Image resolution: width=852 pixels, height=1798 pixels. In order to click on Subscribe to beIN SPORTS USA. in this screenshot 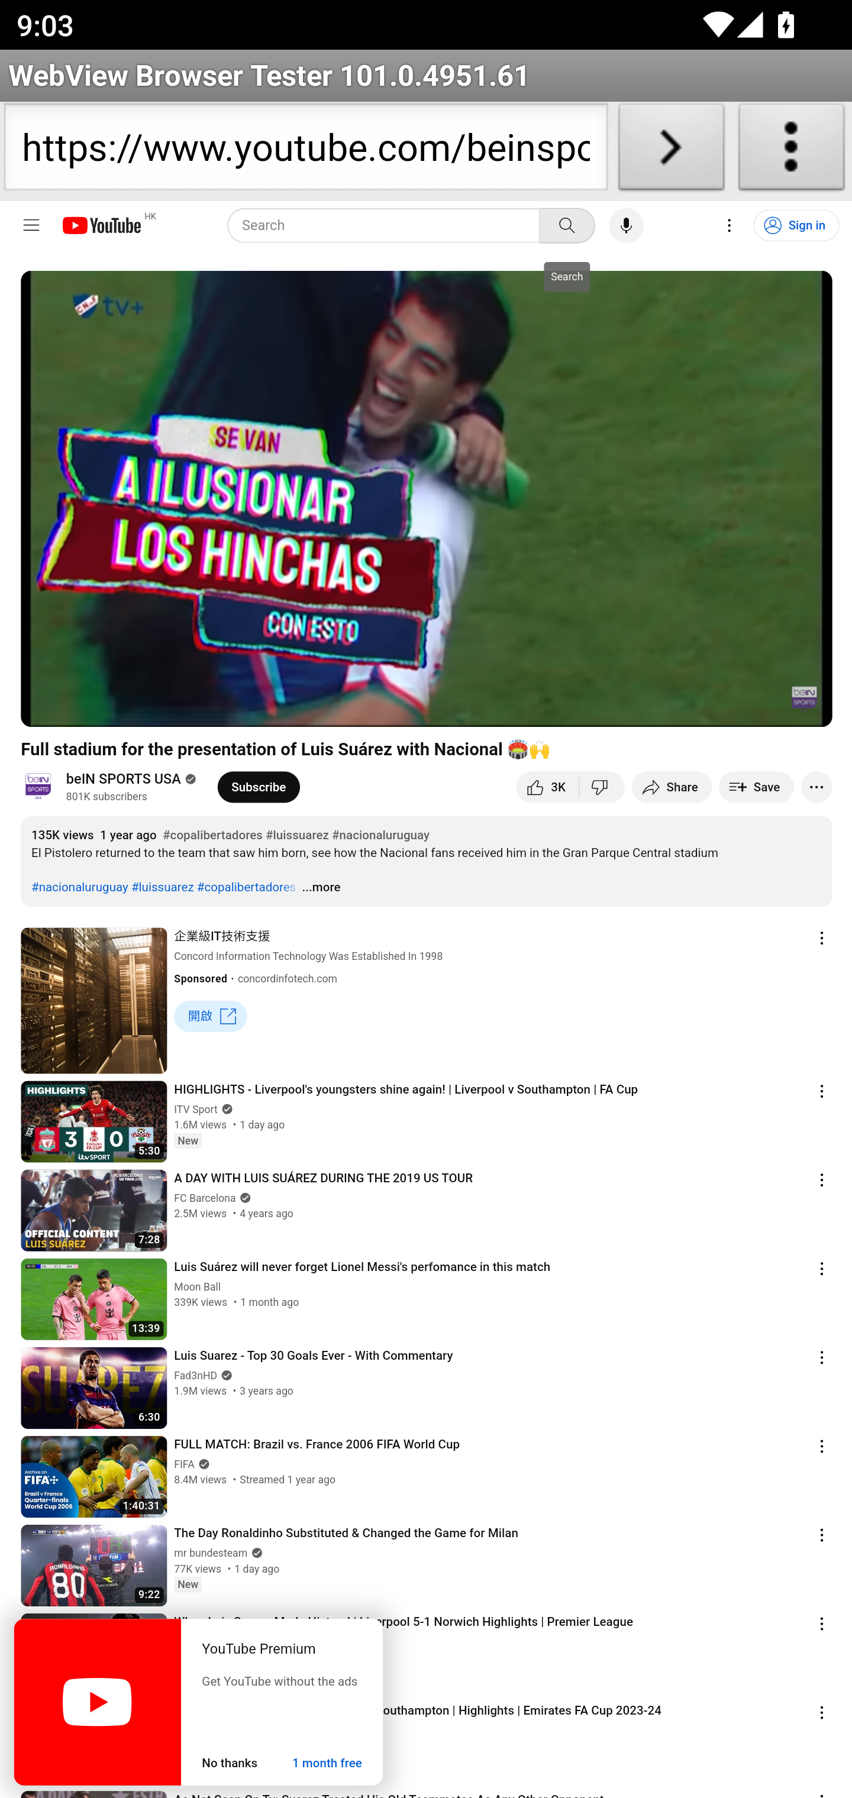, I will do `click(258, 787)`.